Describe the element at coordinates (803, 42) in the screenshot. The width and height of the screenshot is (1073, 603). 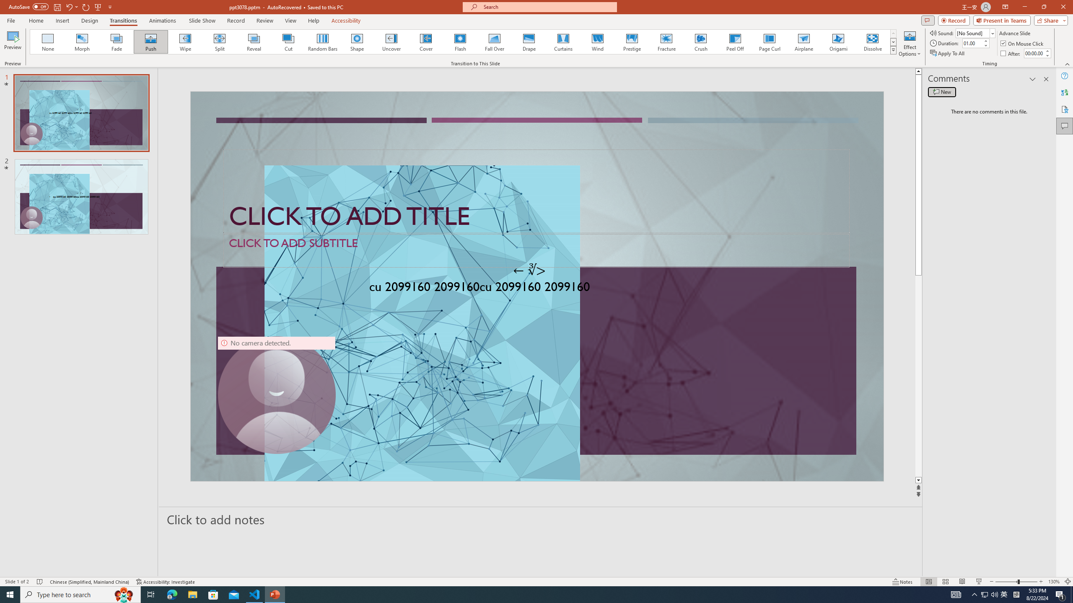
I see `Airplane` at that location.